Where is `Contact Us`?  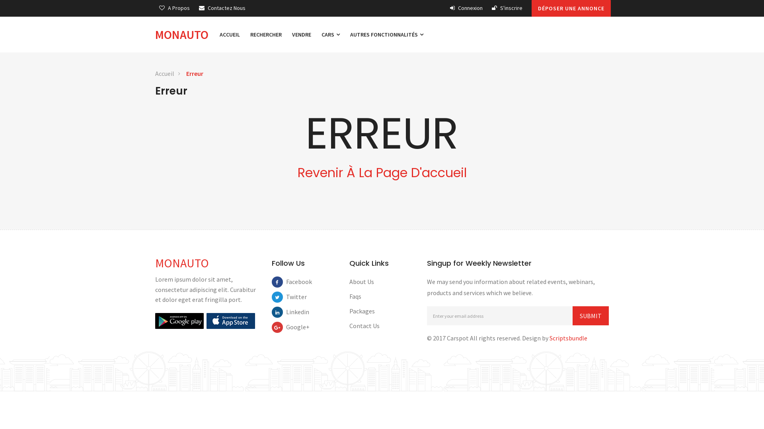 Contact Us is located at coordinates (364, 326).